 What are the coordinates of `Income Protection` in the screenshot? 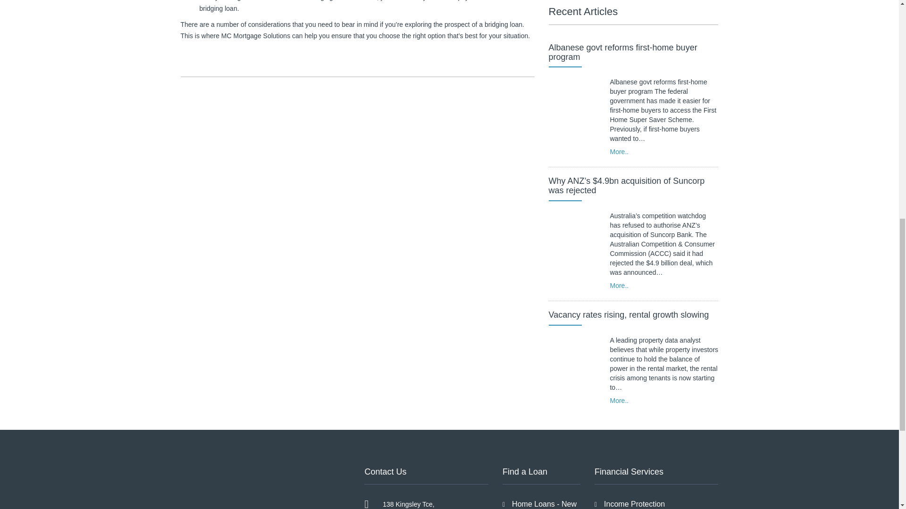 It's located at (634, 503).